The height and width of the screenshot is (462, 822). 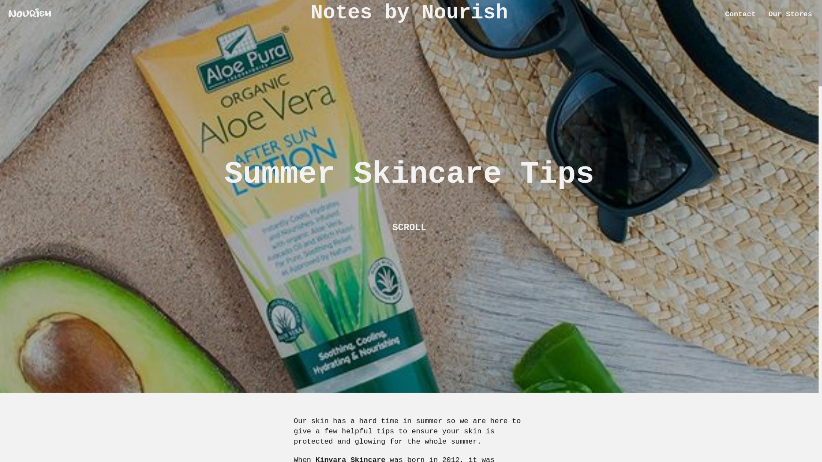 I want to click on nourish-logo-white, so click(x=30, y=15).